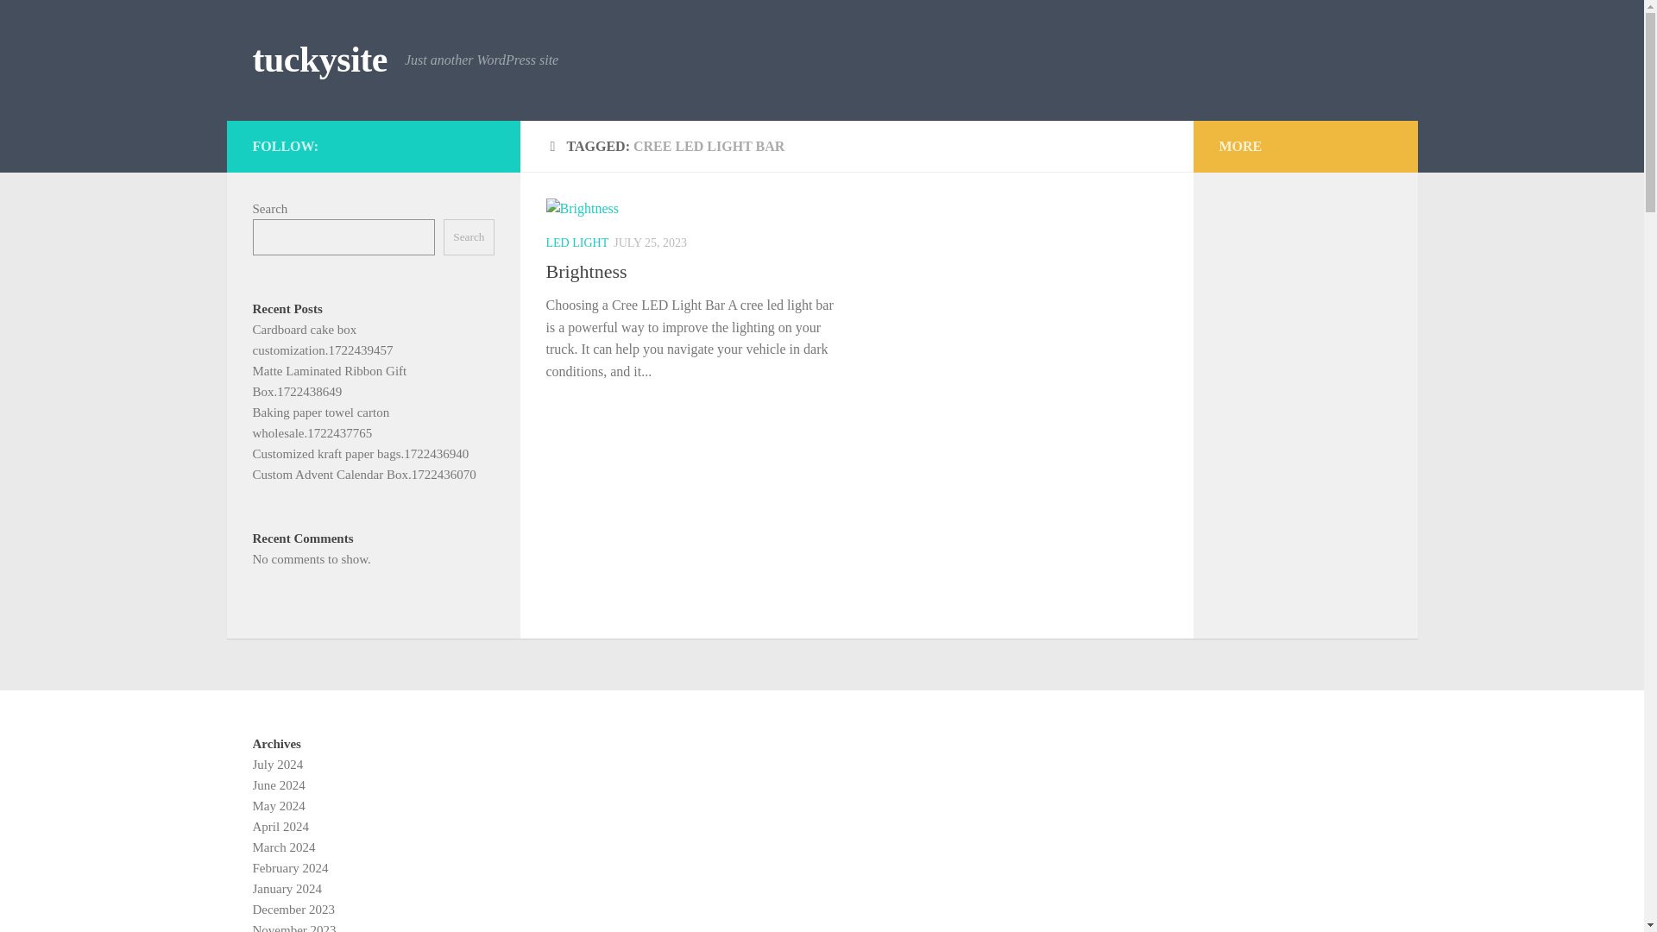  What do you see at coordinates (278, 785) in the screenshot?
I see `June 2024` at bounding box center [278, 785].